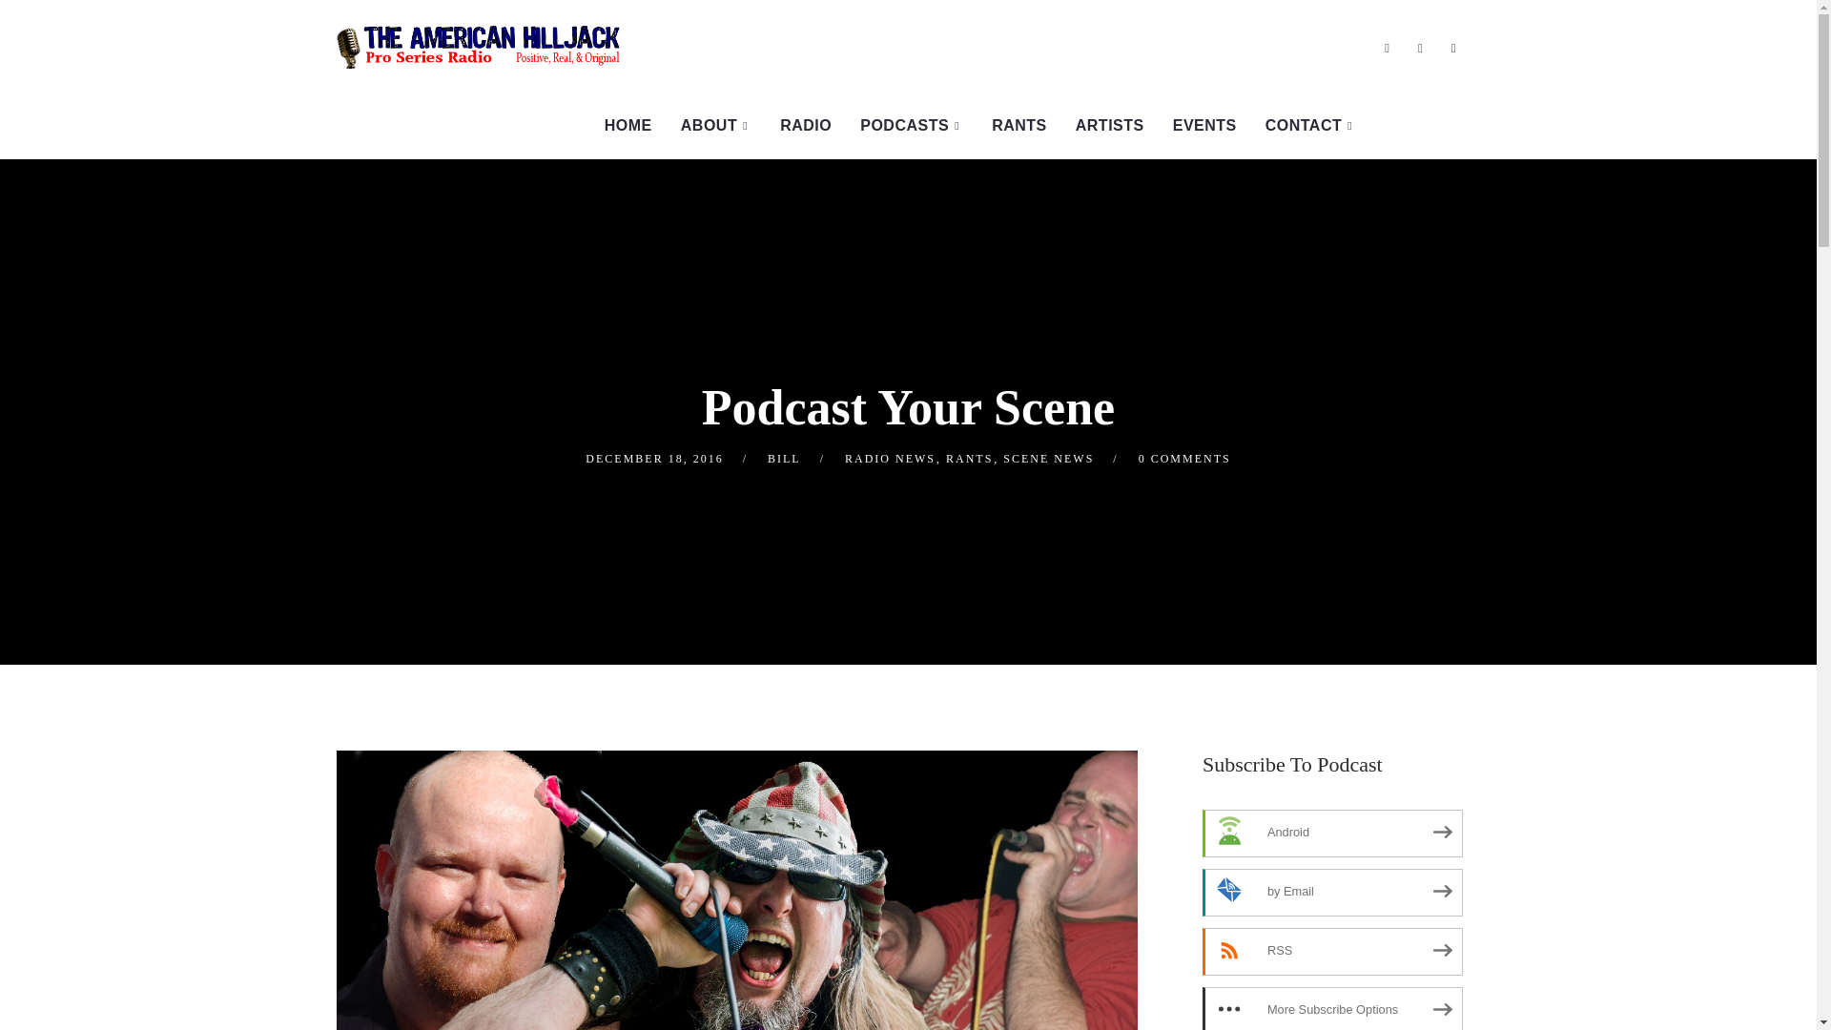  Describe the element at coordinates (627, 126) in the screenshot. I see `HOME` at that location.